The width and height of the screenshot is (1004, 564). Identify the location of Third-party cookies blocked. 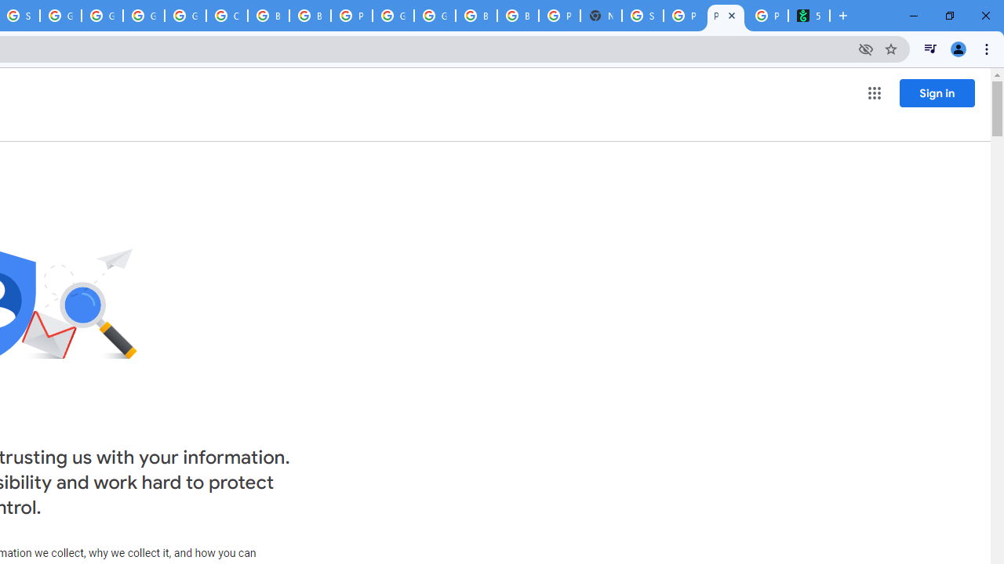
(866, 49).